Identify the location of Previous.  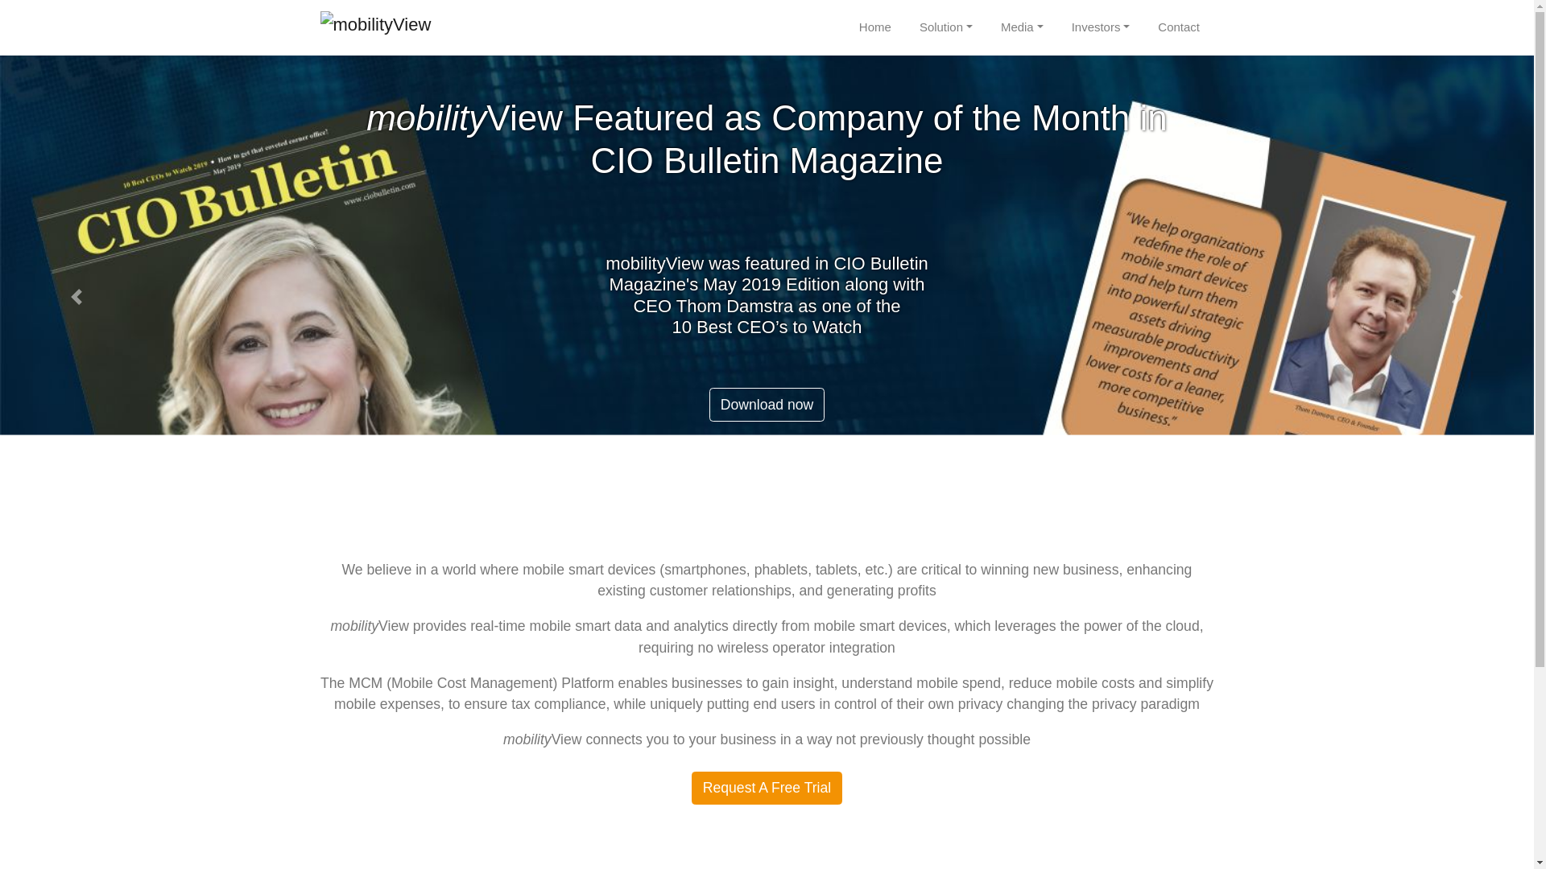
(76, 296).